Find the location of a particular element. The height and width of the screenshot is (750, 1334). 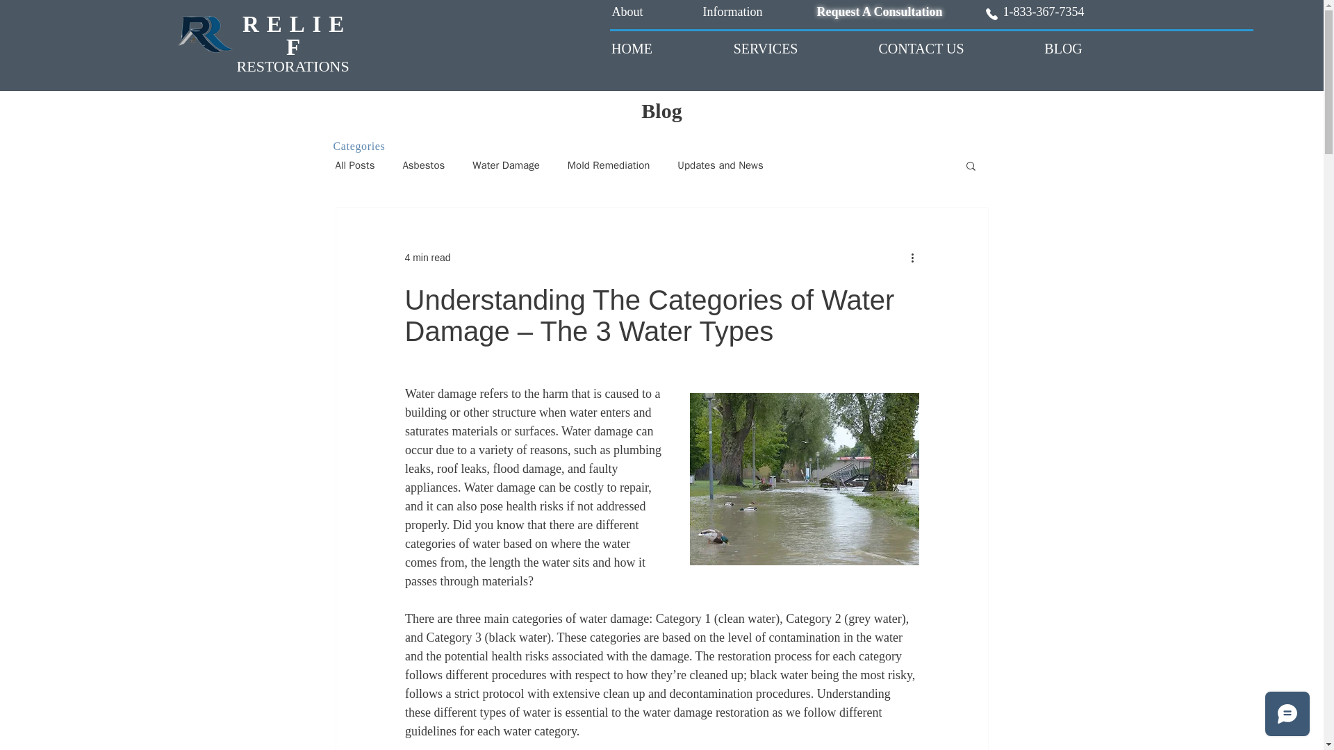

Information is located at coordinates (732, 11).